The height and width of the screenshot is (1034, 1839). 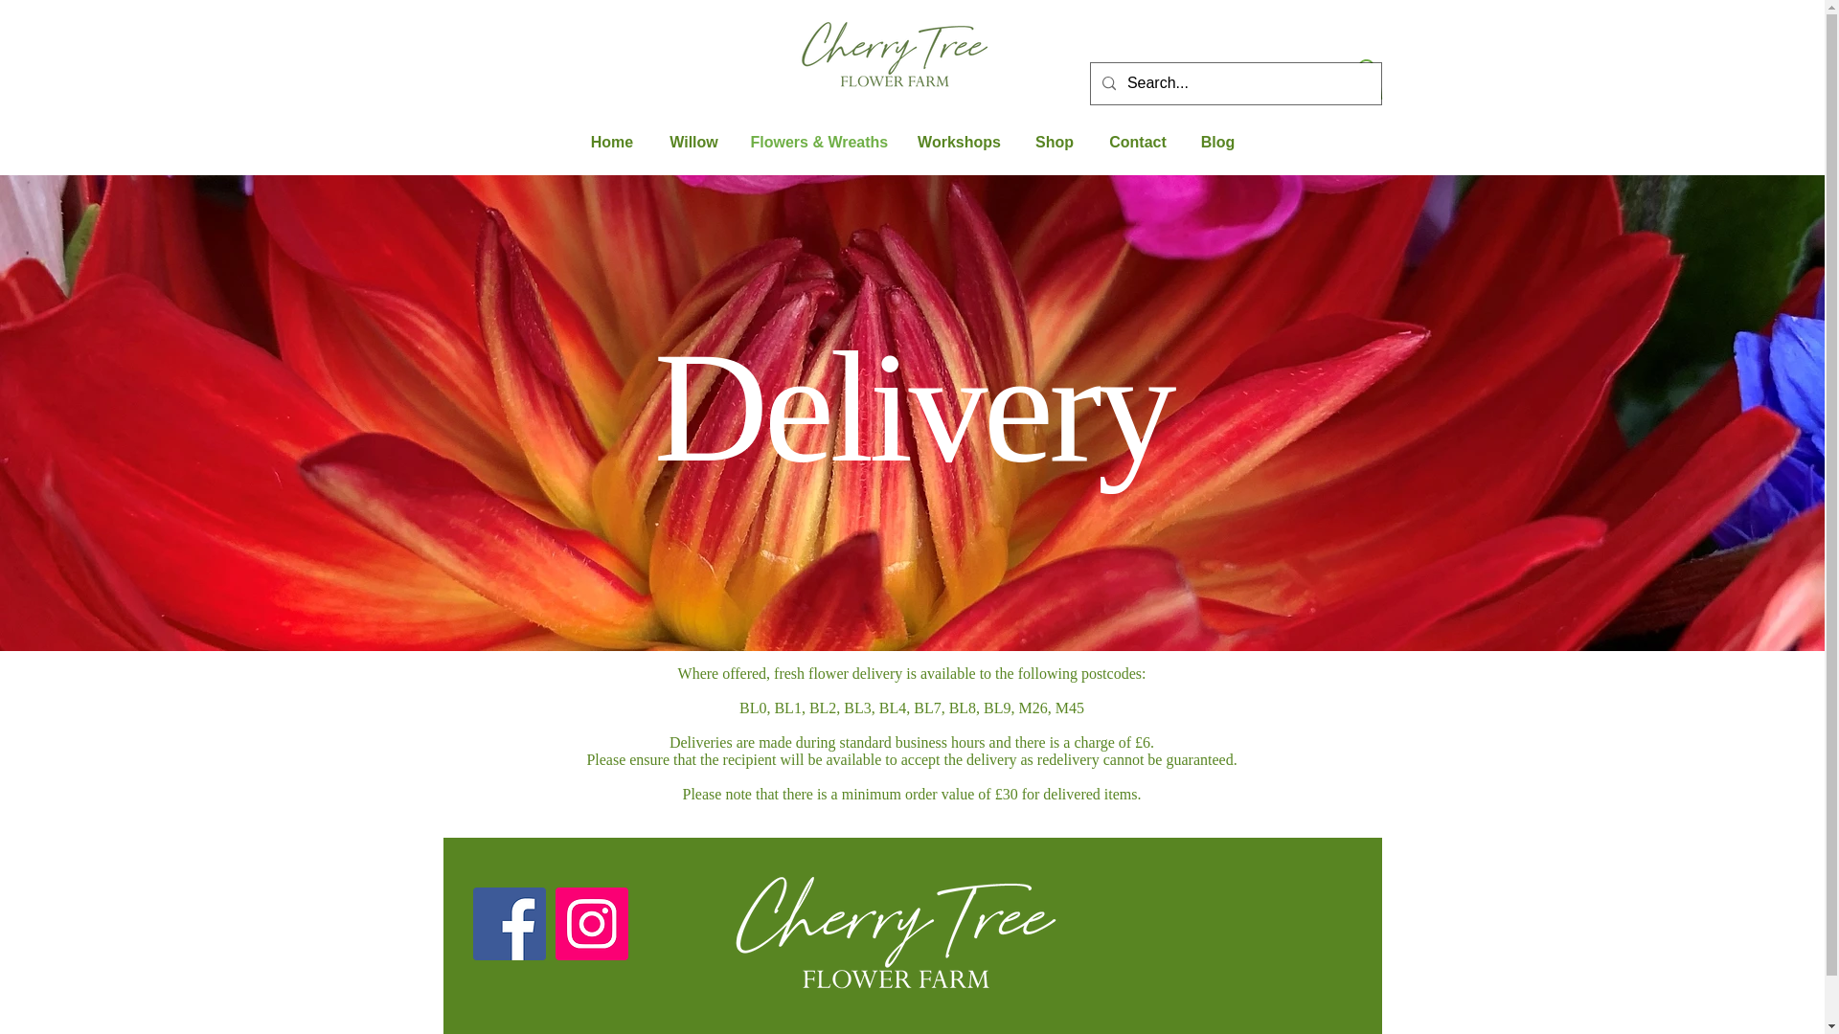 I want to click on Workshops, so click(x=960, y=142).